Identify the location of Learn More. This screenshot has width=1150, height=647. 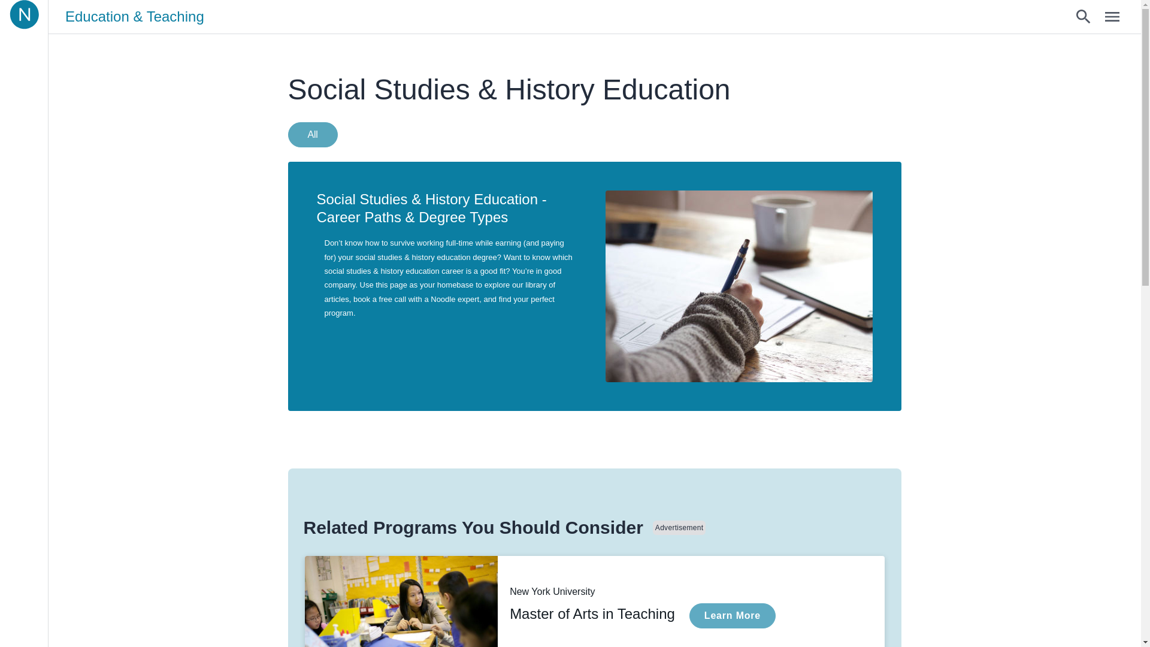
(732, 615).